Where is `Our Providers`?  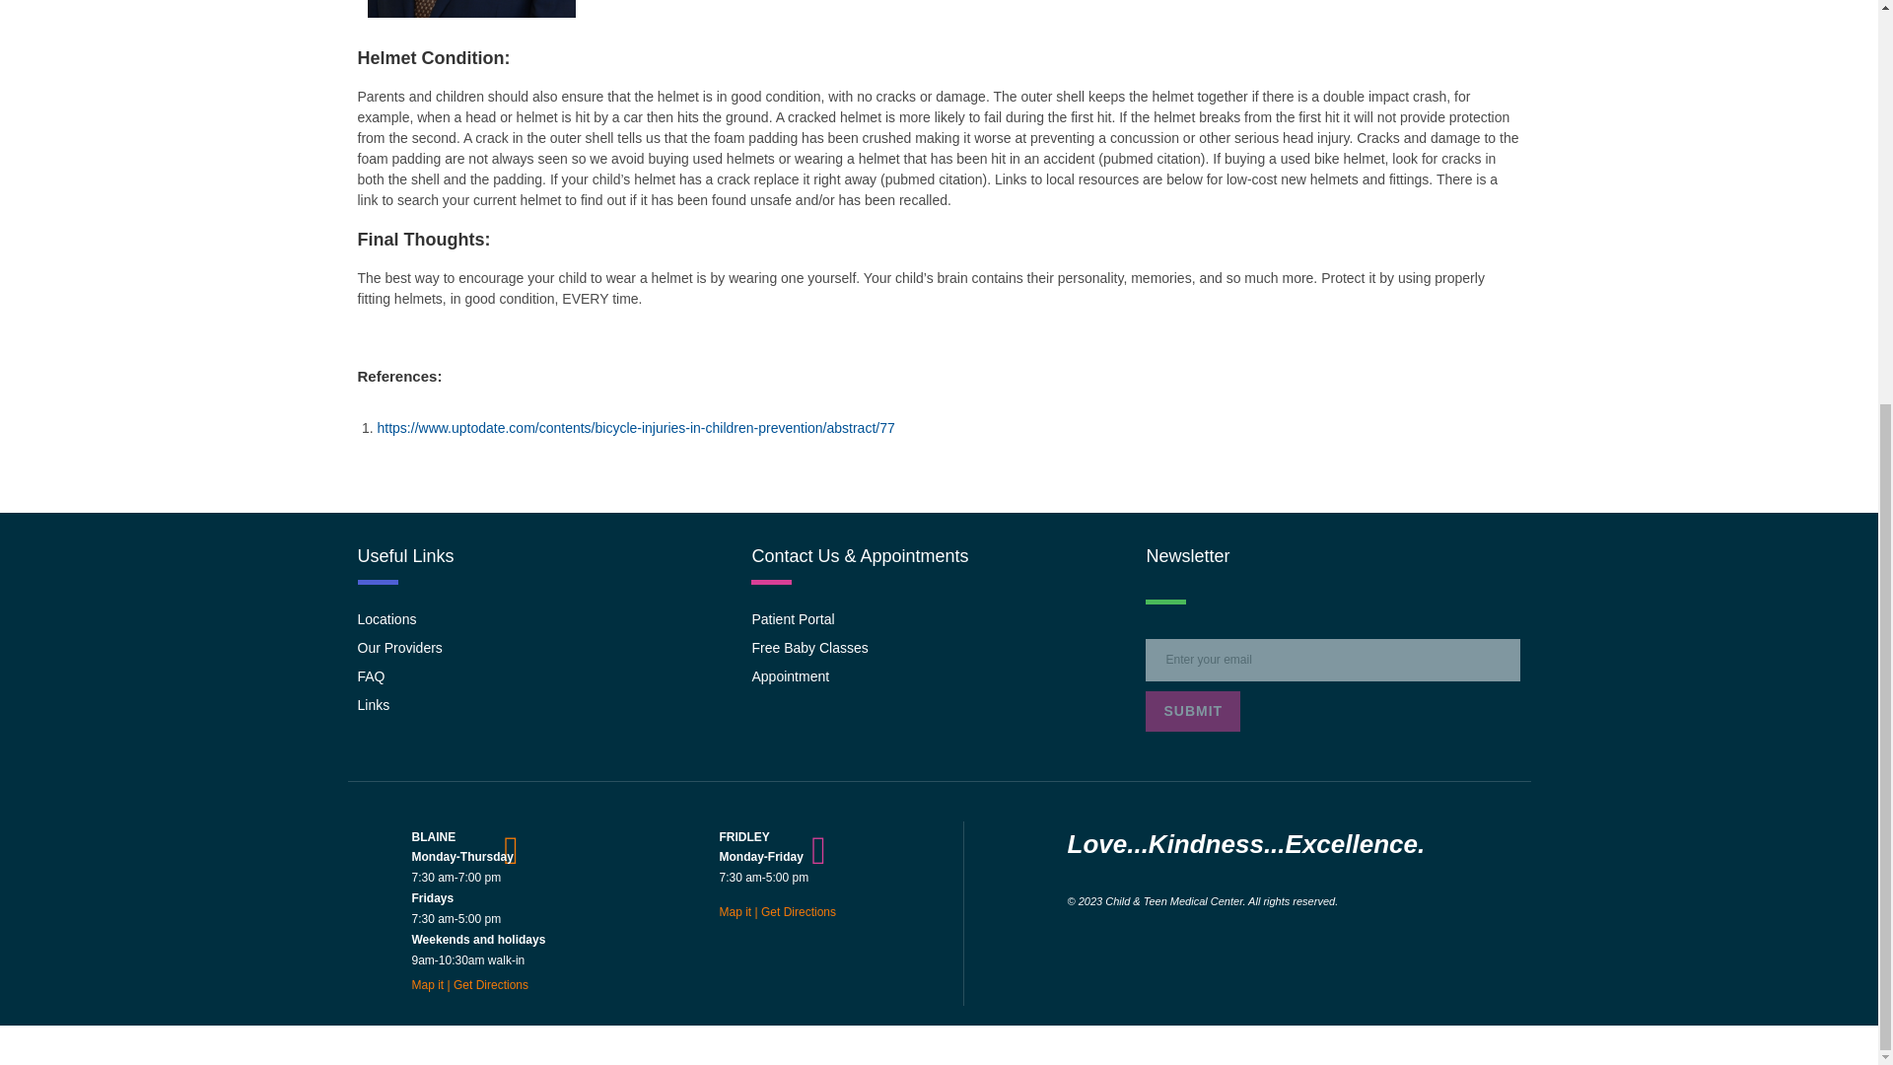
Our Providers is located at coordinates (544, 648).